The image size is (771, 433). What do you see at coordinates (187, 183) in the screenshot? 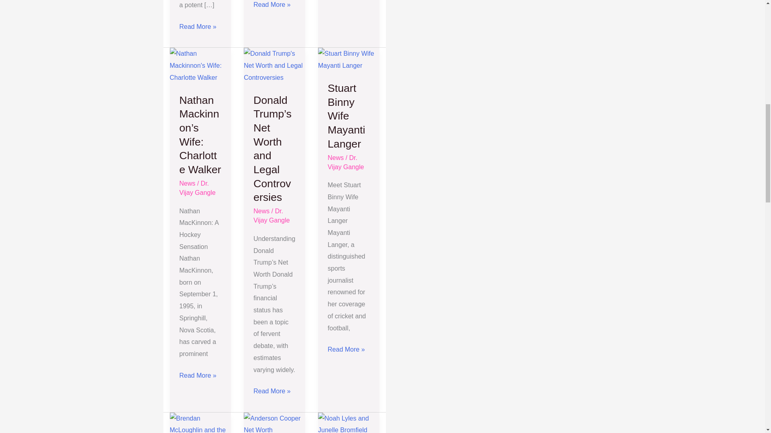
I see `News` at bounding box center [187, 183].